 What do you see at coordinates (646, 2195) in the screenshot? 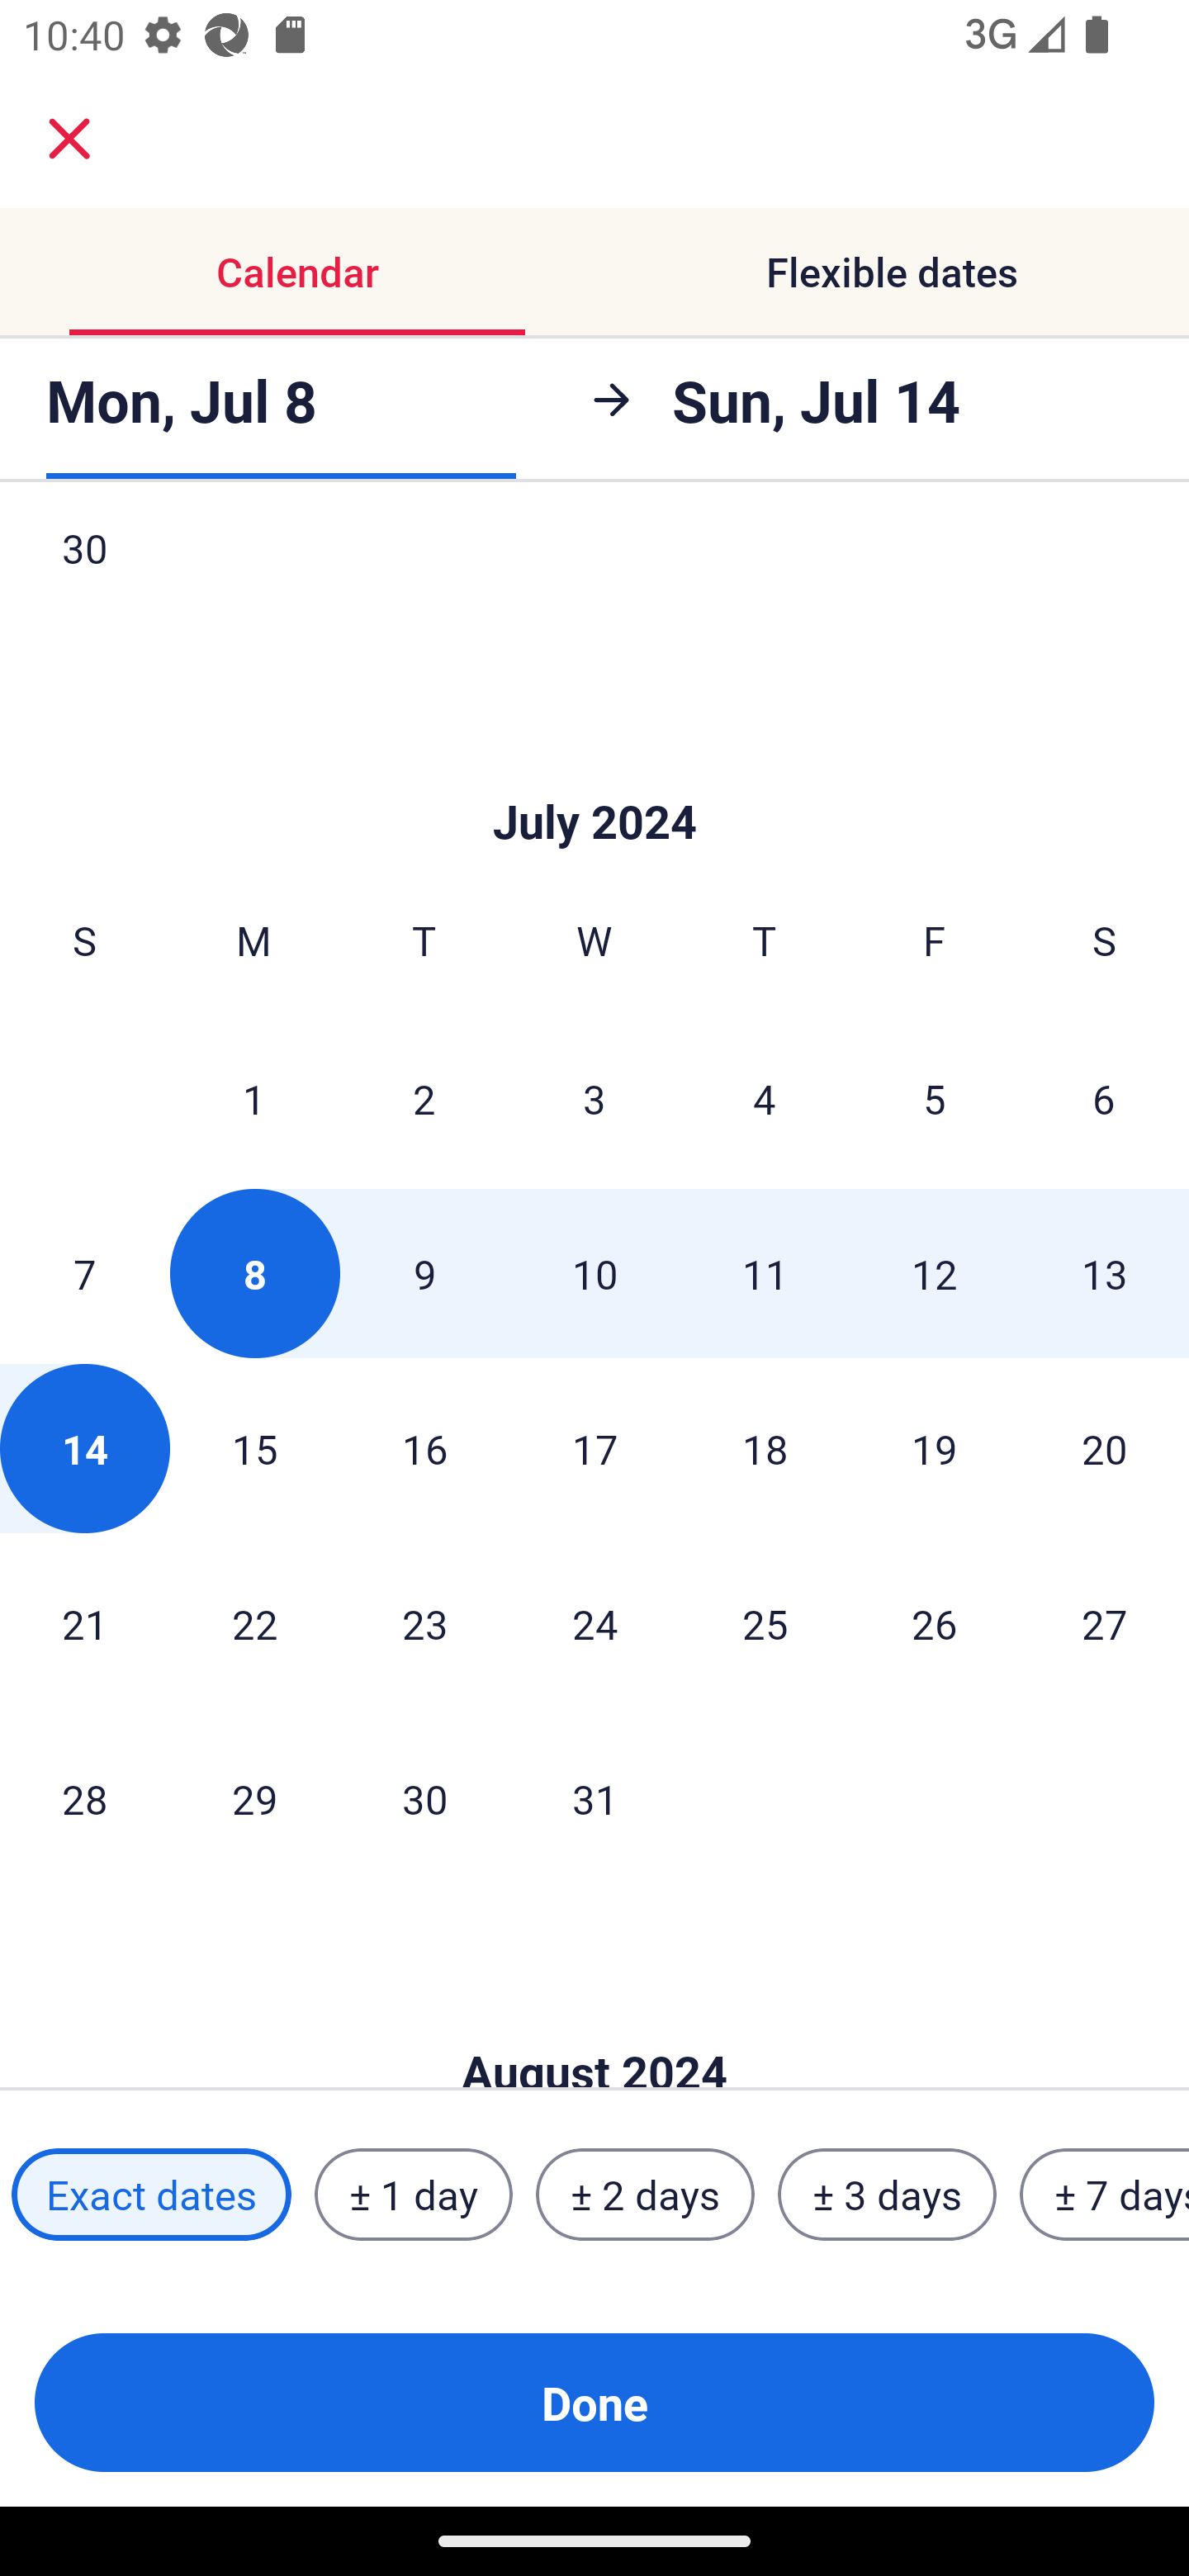
I see `± 2 days` at bounding box center [646, 2195].